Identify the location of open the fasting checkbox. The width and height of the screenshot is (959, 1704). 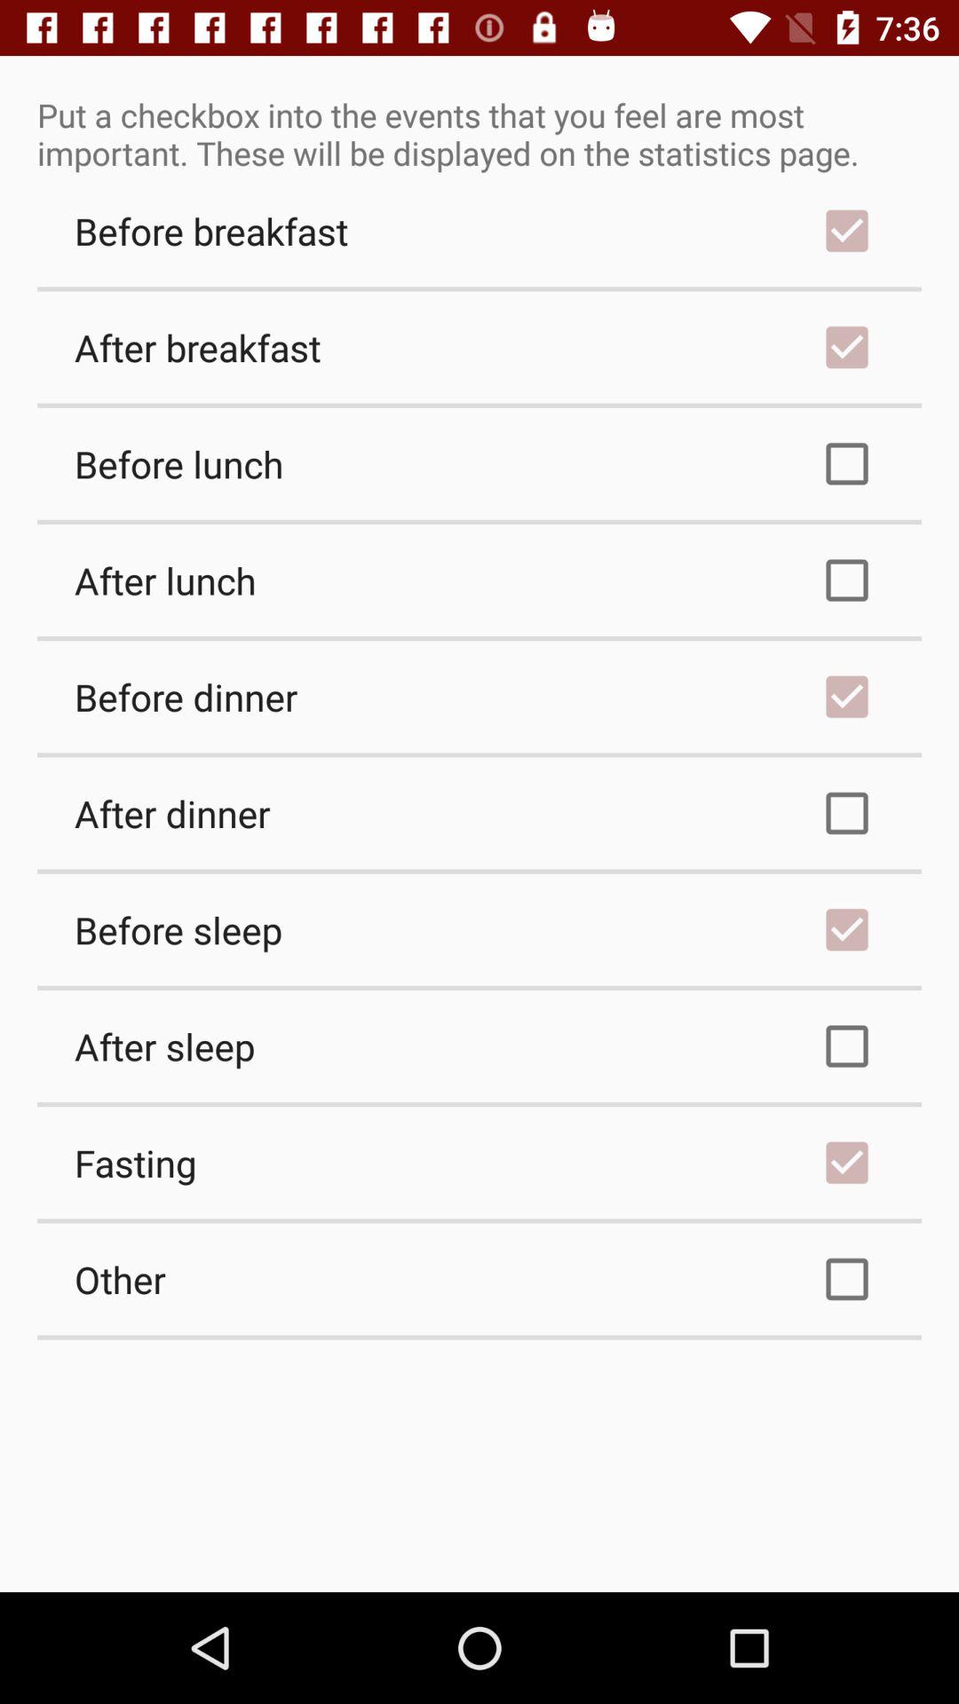
(479, 1163).